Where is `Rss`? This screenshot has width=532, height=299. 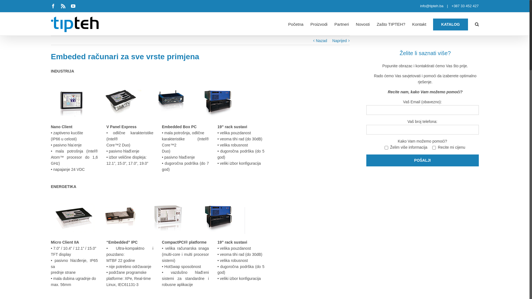
Rss is located at coordinates (63, 6).